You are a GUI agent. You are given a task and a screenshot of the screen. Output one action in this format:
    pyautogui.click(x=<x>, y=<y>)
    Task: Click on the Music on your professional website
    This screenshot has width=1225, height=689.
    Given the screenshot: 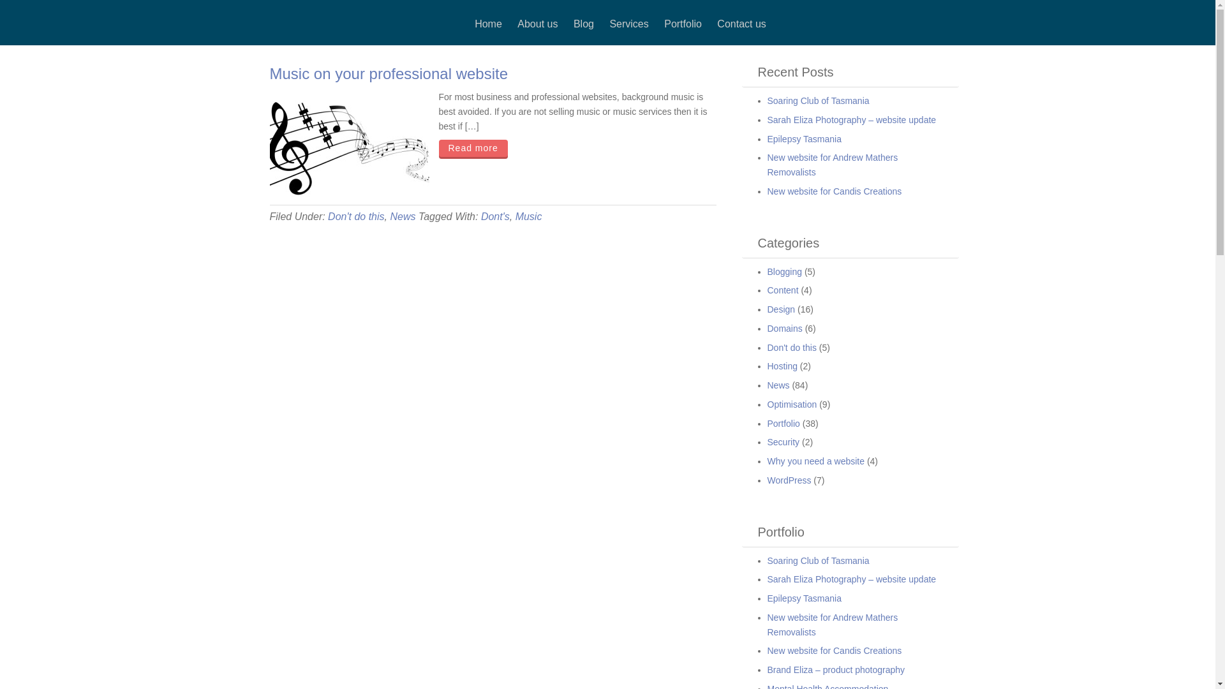 What is the action you would take?
    pyautogui.click(x=389, y=74)
    